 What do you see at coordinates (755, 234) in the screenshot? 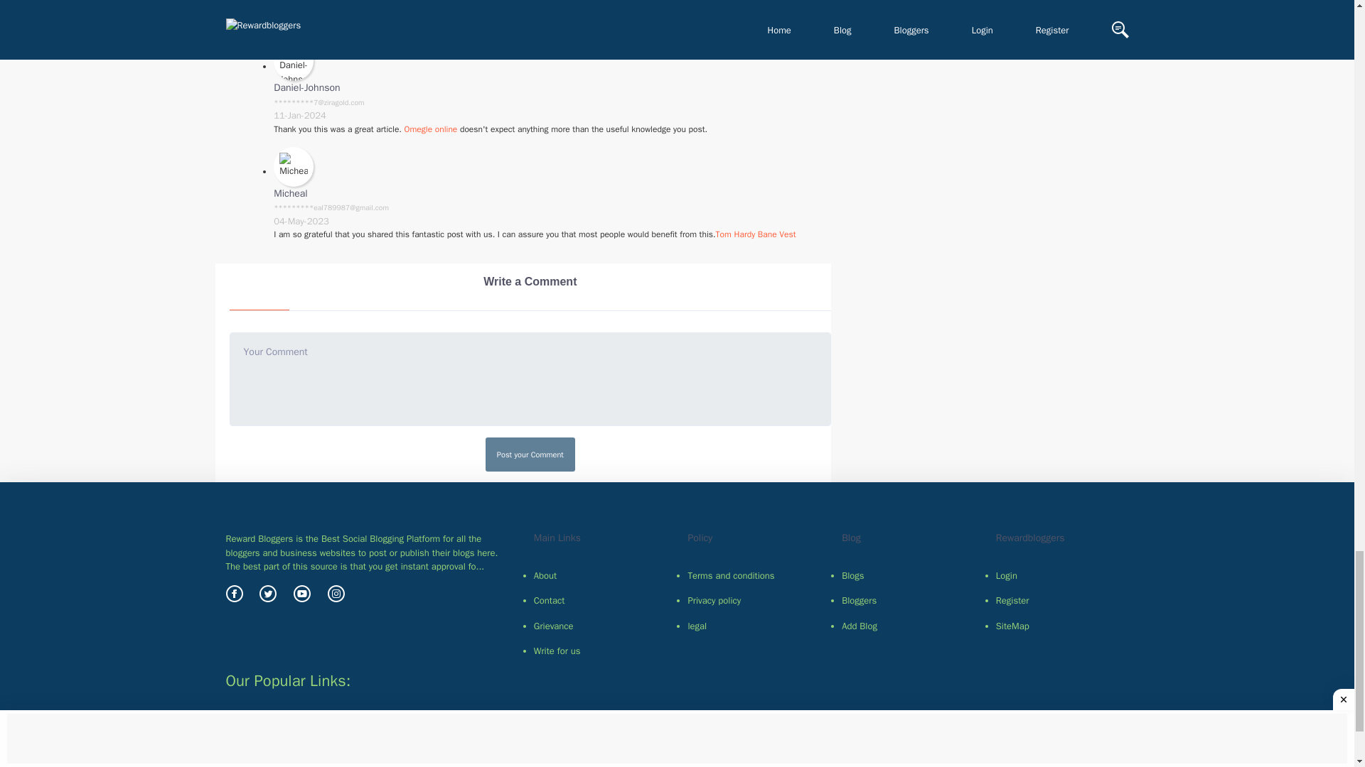
I see `Tom Hardy Bane Vest` at bounding box center [755, 234].